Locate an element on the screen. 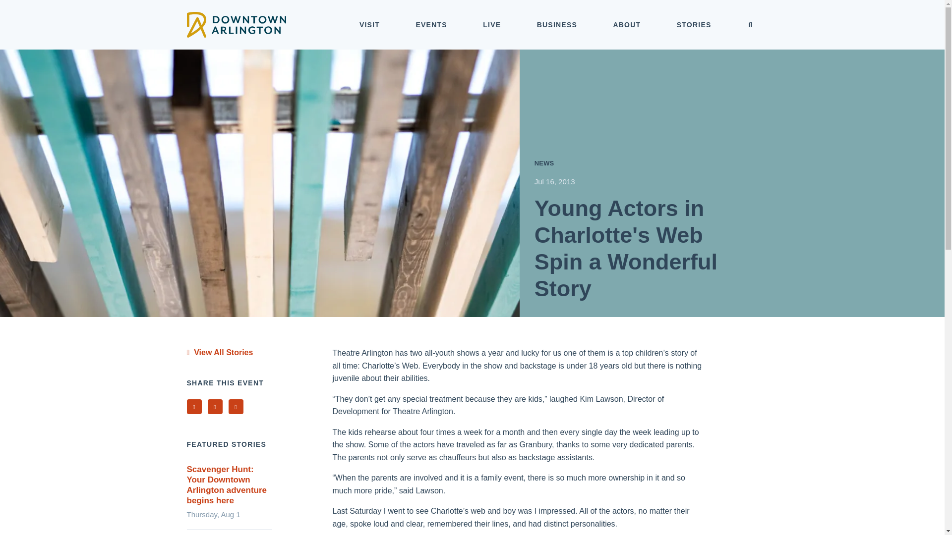 The width and height of the screenshot is (952, 535). EVENTS is located at coordinates (431, 25).